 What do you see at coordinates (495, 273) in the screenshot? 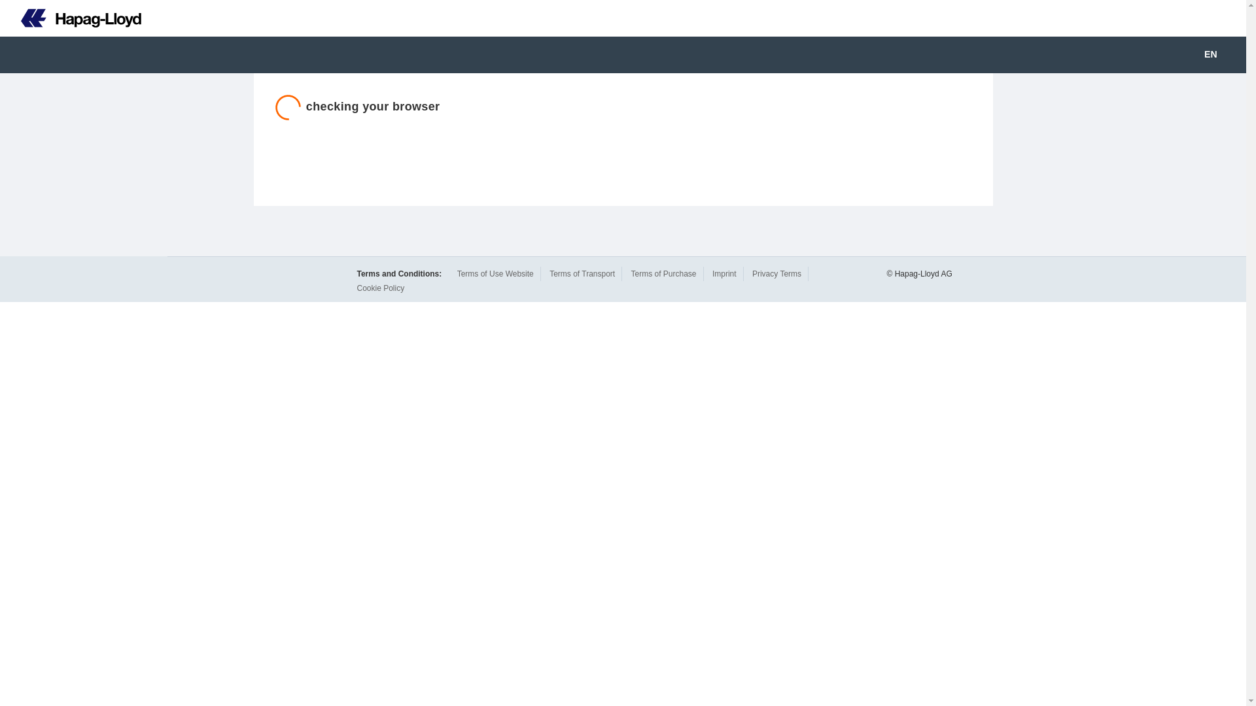
I see `Terms of Use Website` at bounding box center [495, 273].